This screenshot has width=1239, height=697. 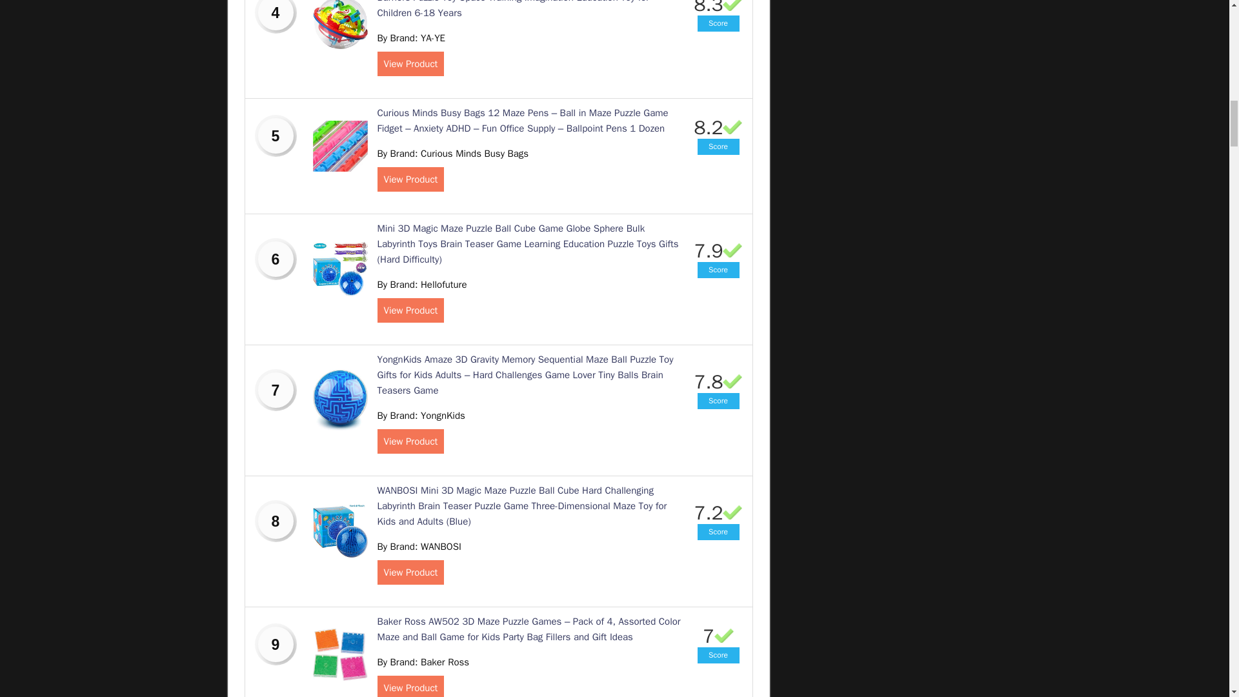 I want to click on By Brand: Hellofuture, so click(x=421, y=285).